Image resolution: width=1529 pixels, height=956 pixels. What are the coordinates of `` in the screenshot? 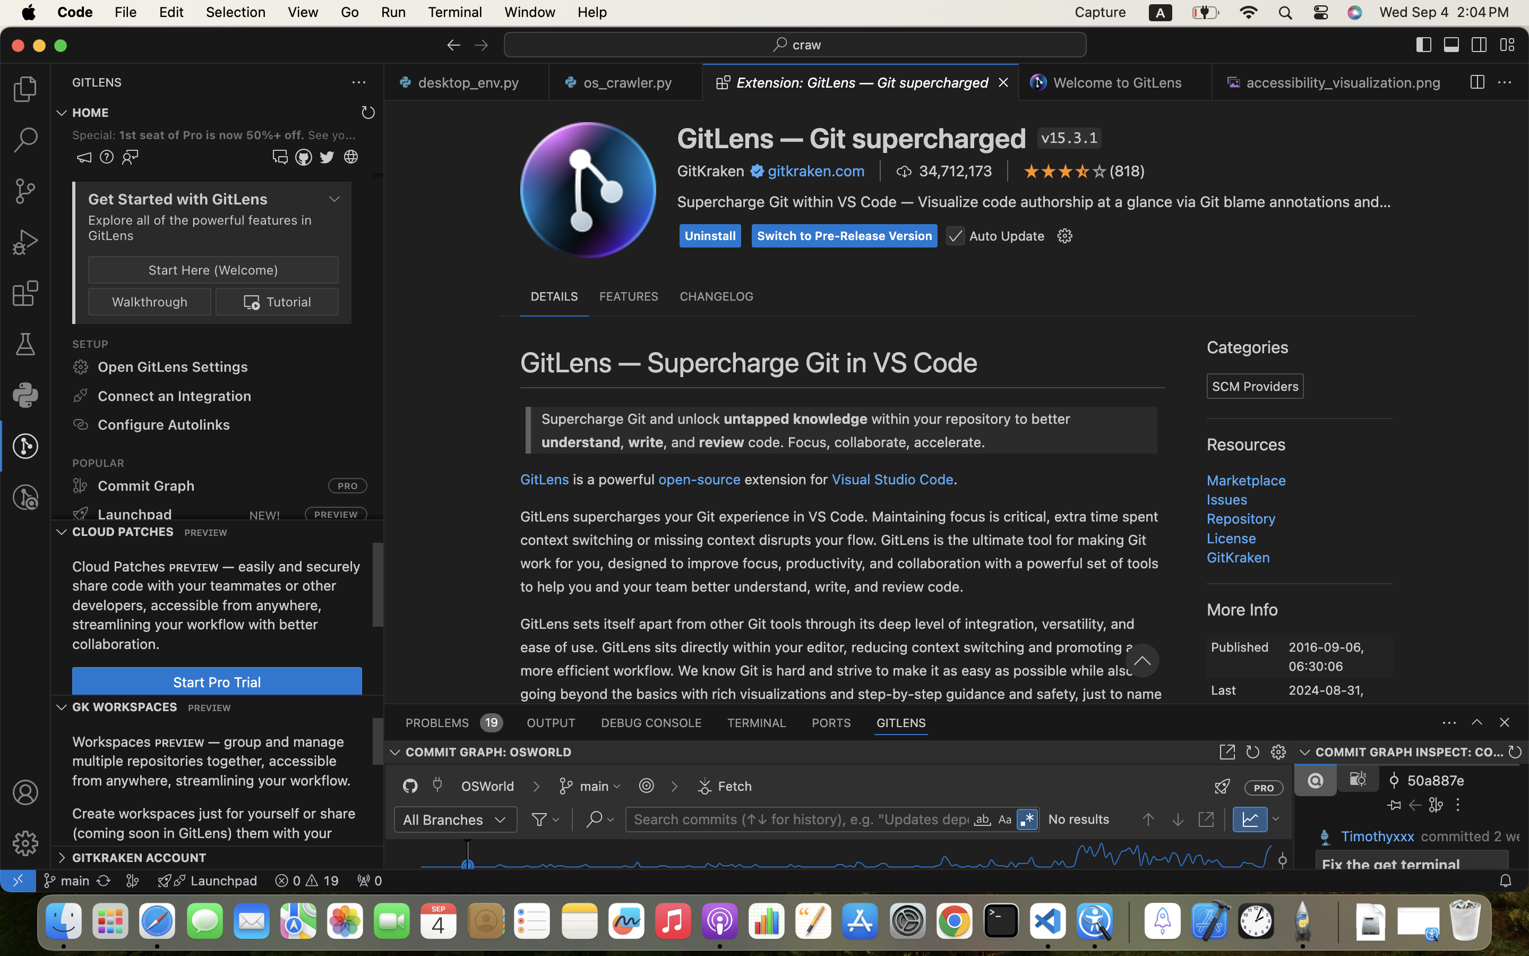 It's located at (1159, 567).